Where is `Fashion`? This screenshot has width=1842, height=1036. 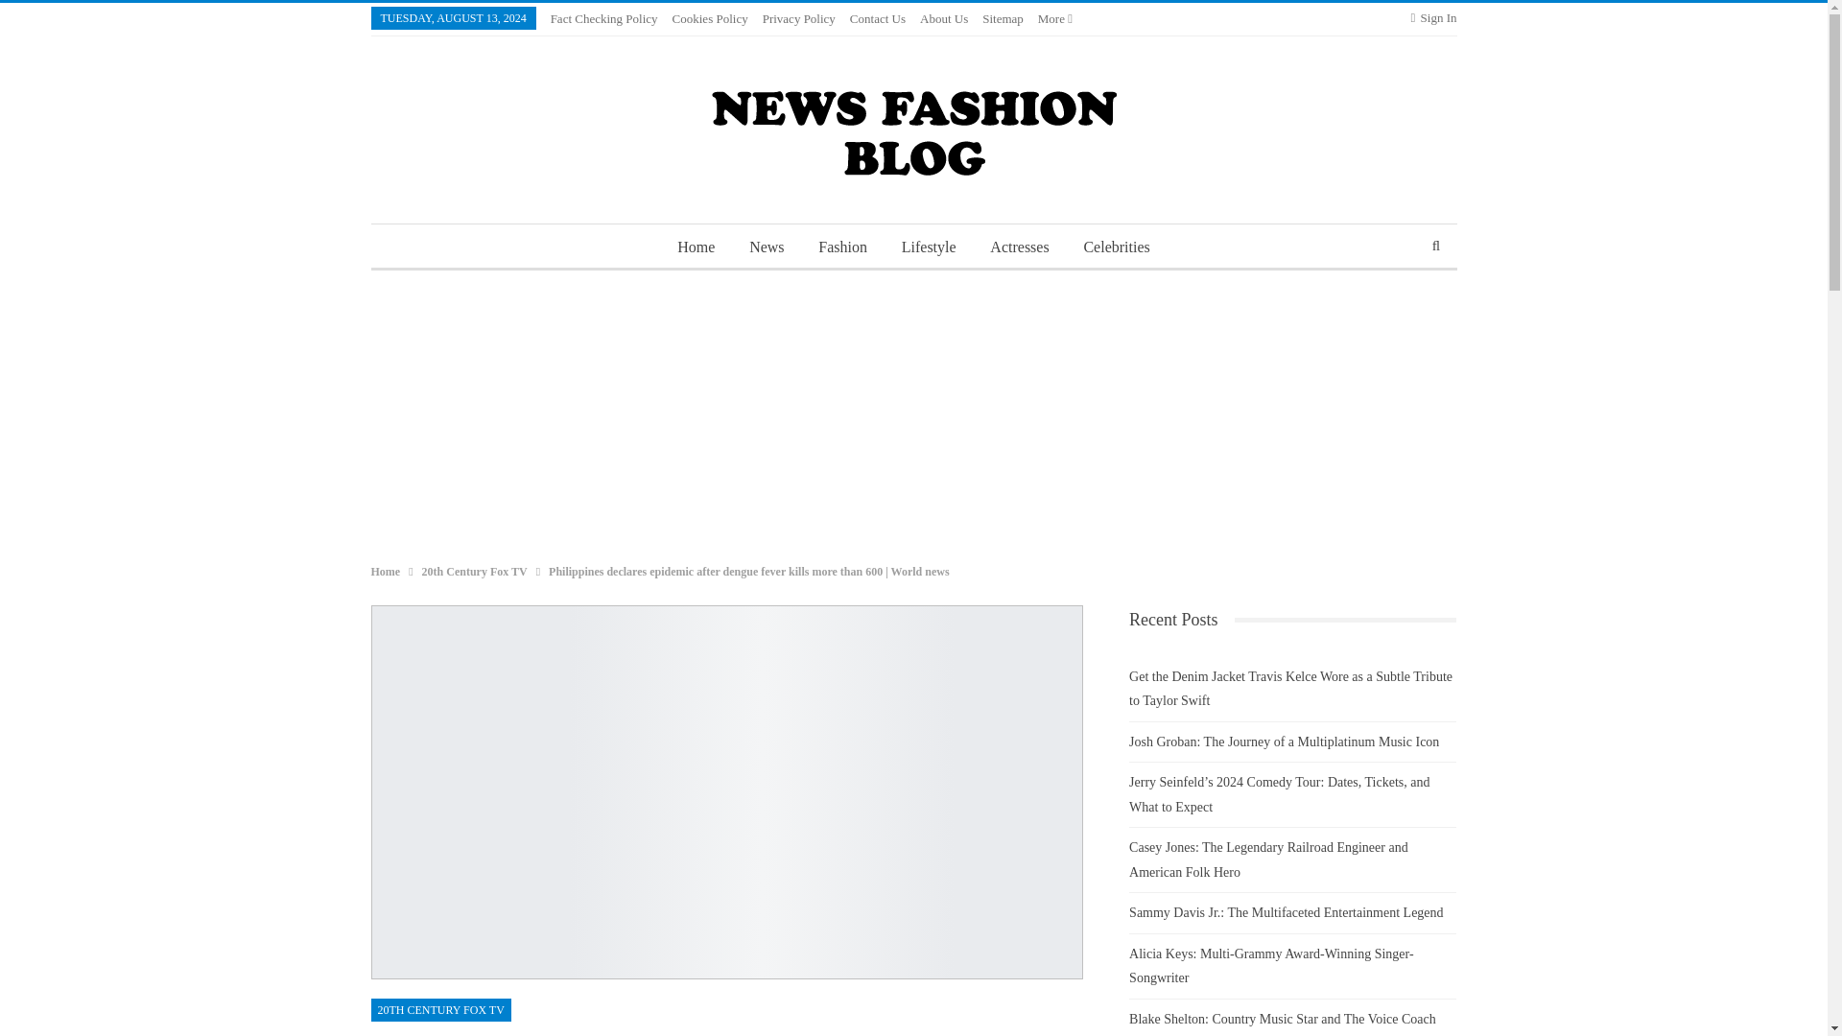 Fashion is located at coordinates (842, 247).